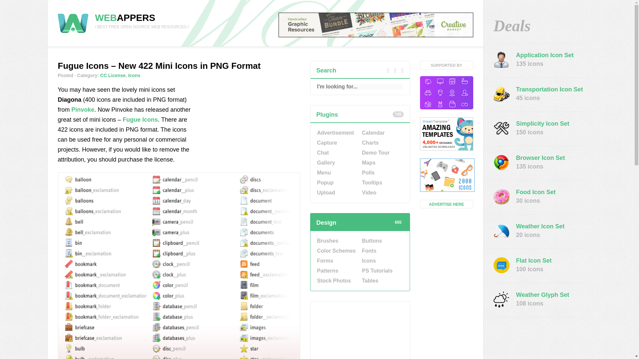 The image size is (639, 359). What do you see at coordinates (382, 261) in the screenshot?
I see `Icons` at bounding box center [382, 261].